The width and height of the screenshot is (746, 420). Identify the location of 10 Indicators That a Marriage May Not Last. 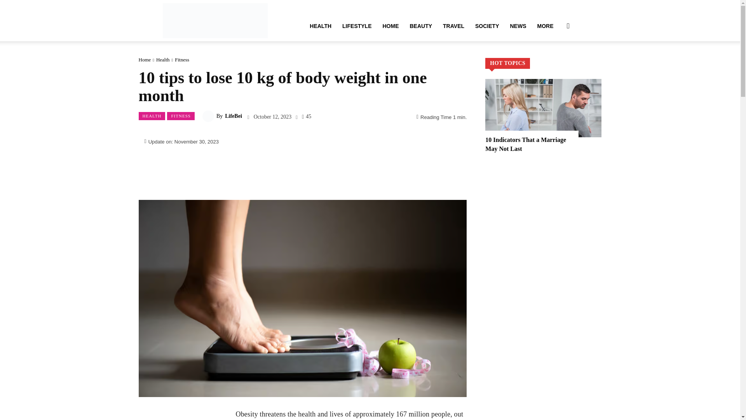
(543, 108).